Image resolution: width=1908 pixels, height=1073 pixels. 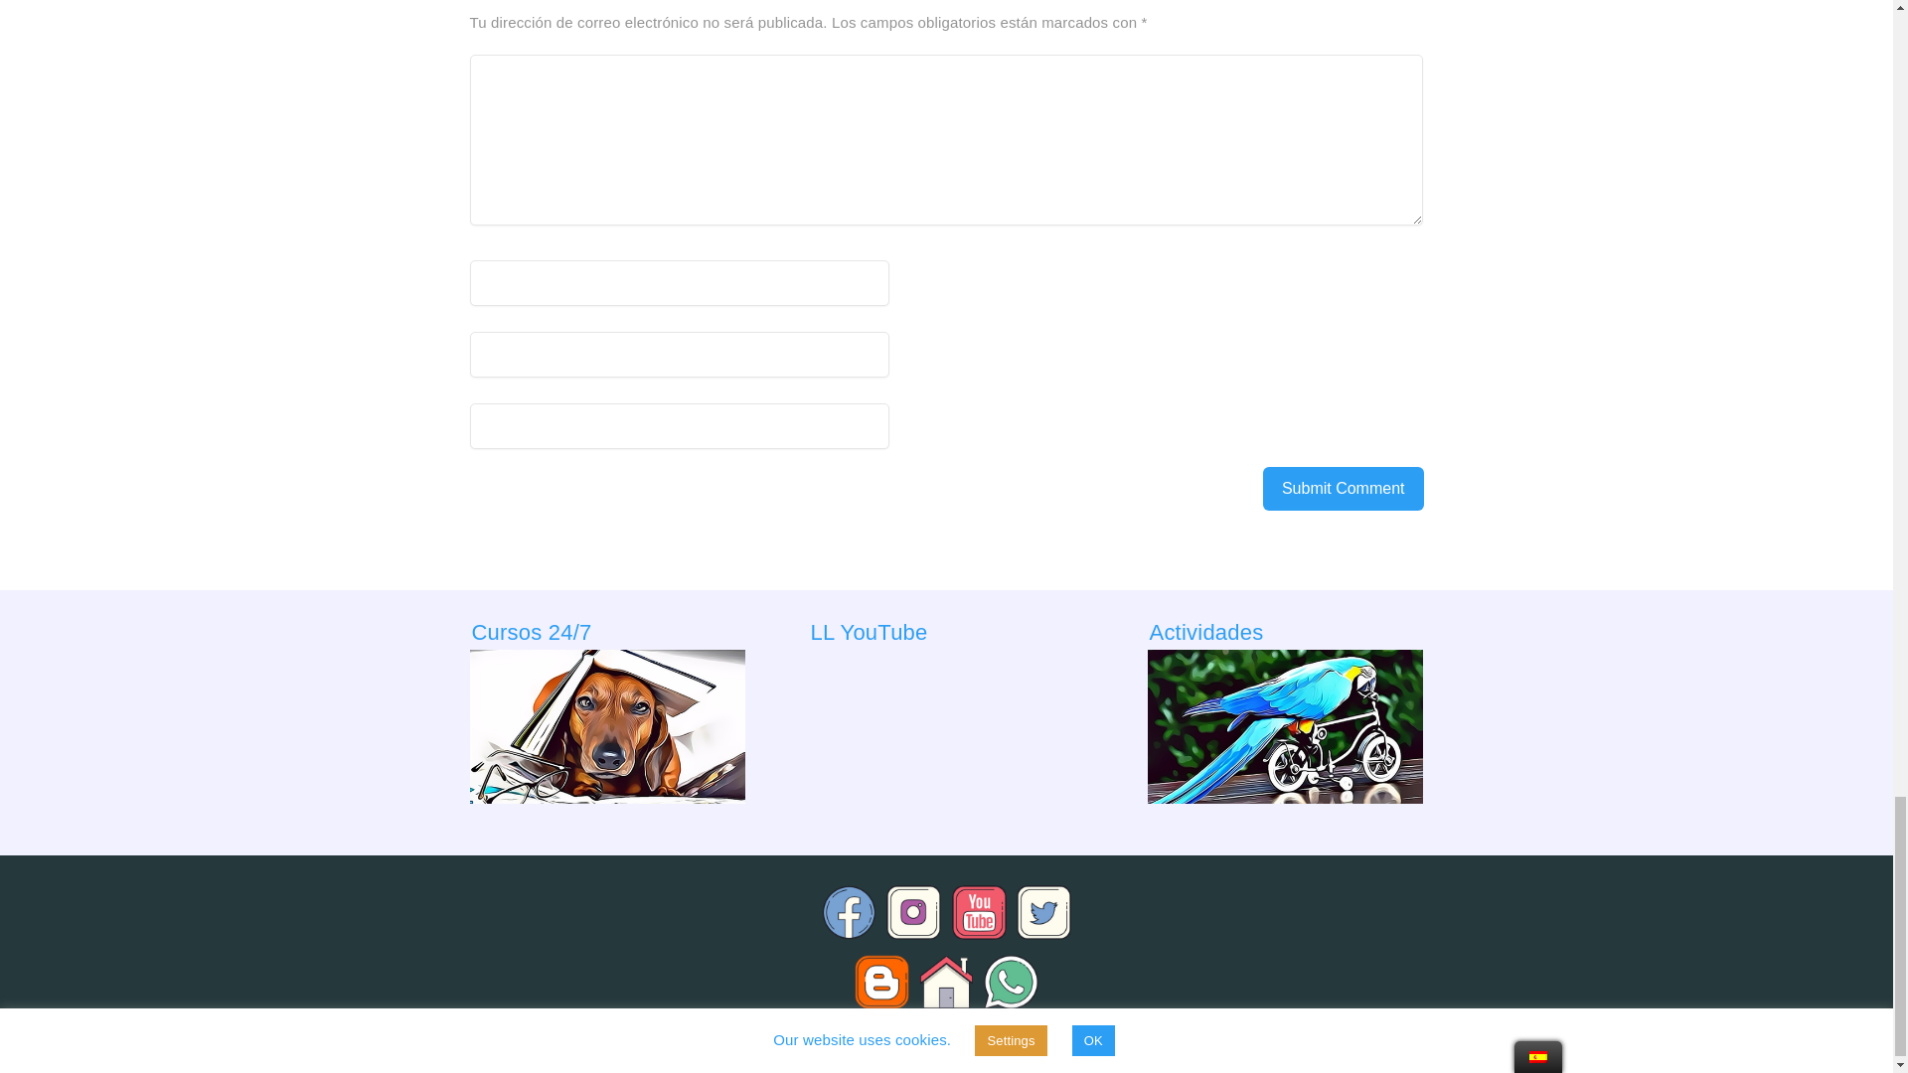 I want to click on Submit Comment, so click(x=1344, y=489).